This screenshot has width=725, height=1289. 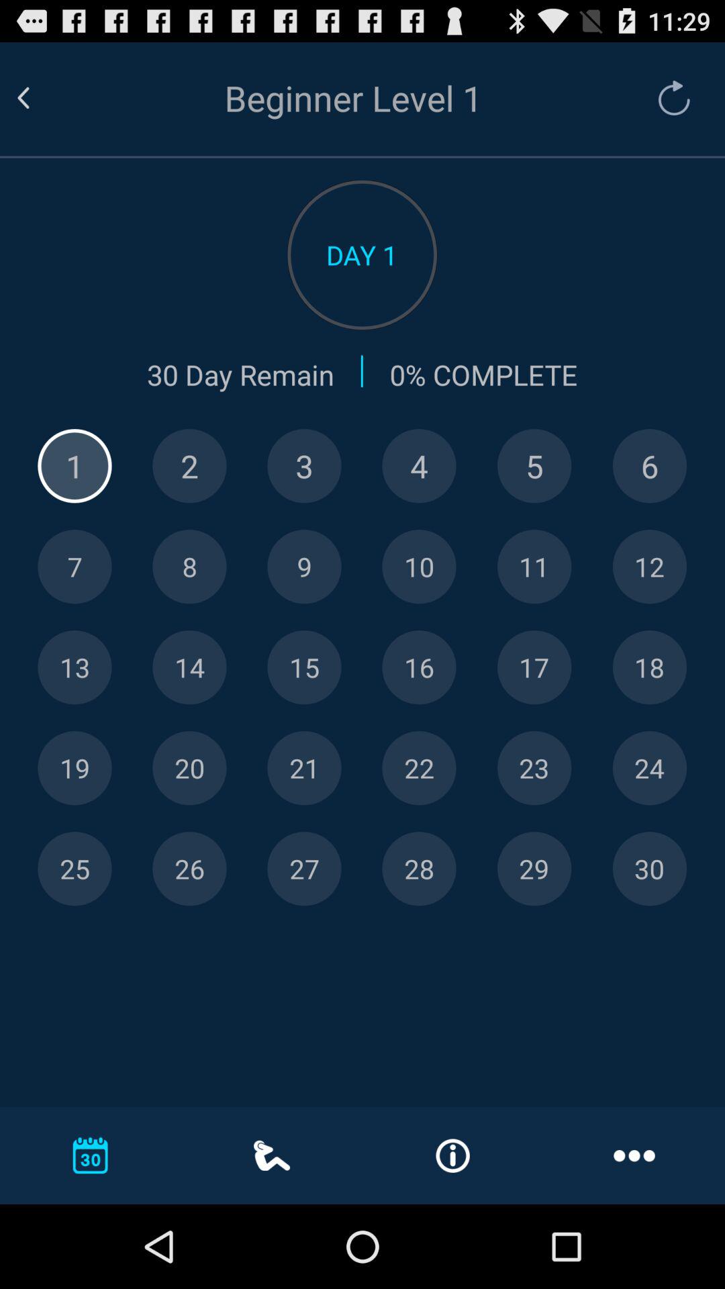 What do you see at coordinates (419, 869) in the screenshot?
I see `go to keyboard` at bounding box center [419, 869].